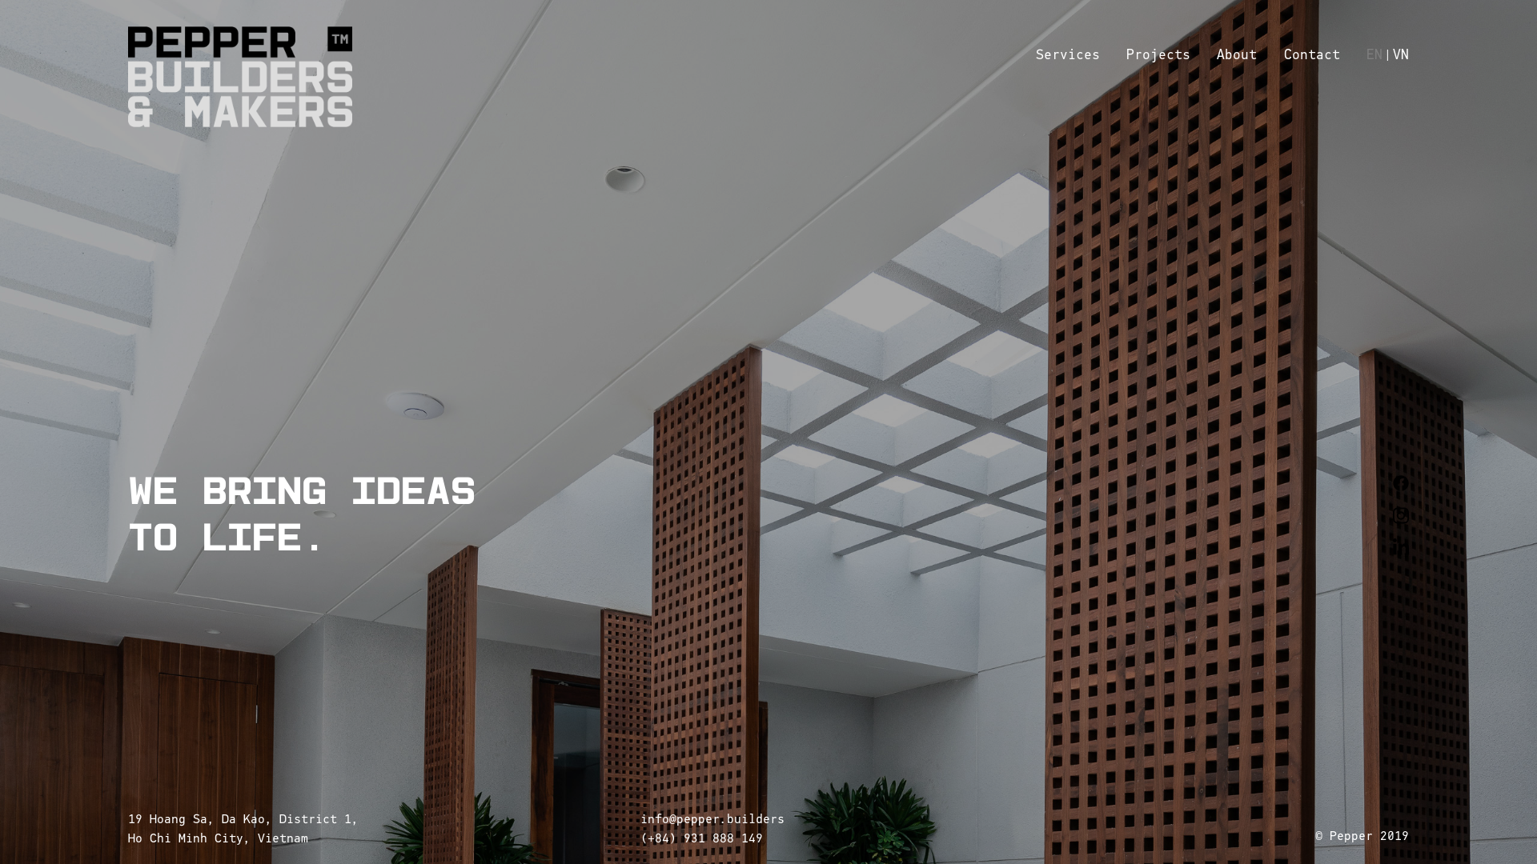  Describe the element at coordinates (1374, 55) in the screenshot. I see `EN` at that location.